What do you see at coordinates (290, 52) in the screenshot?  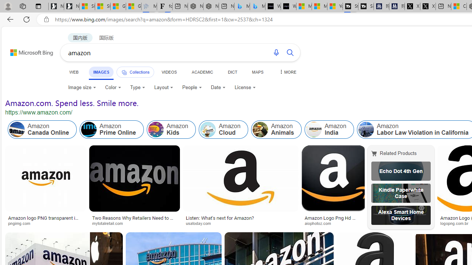 I see `Search button` at bounding box center [290, 52].